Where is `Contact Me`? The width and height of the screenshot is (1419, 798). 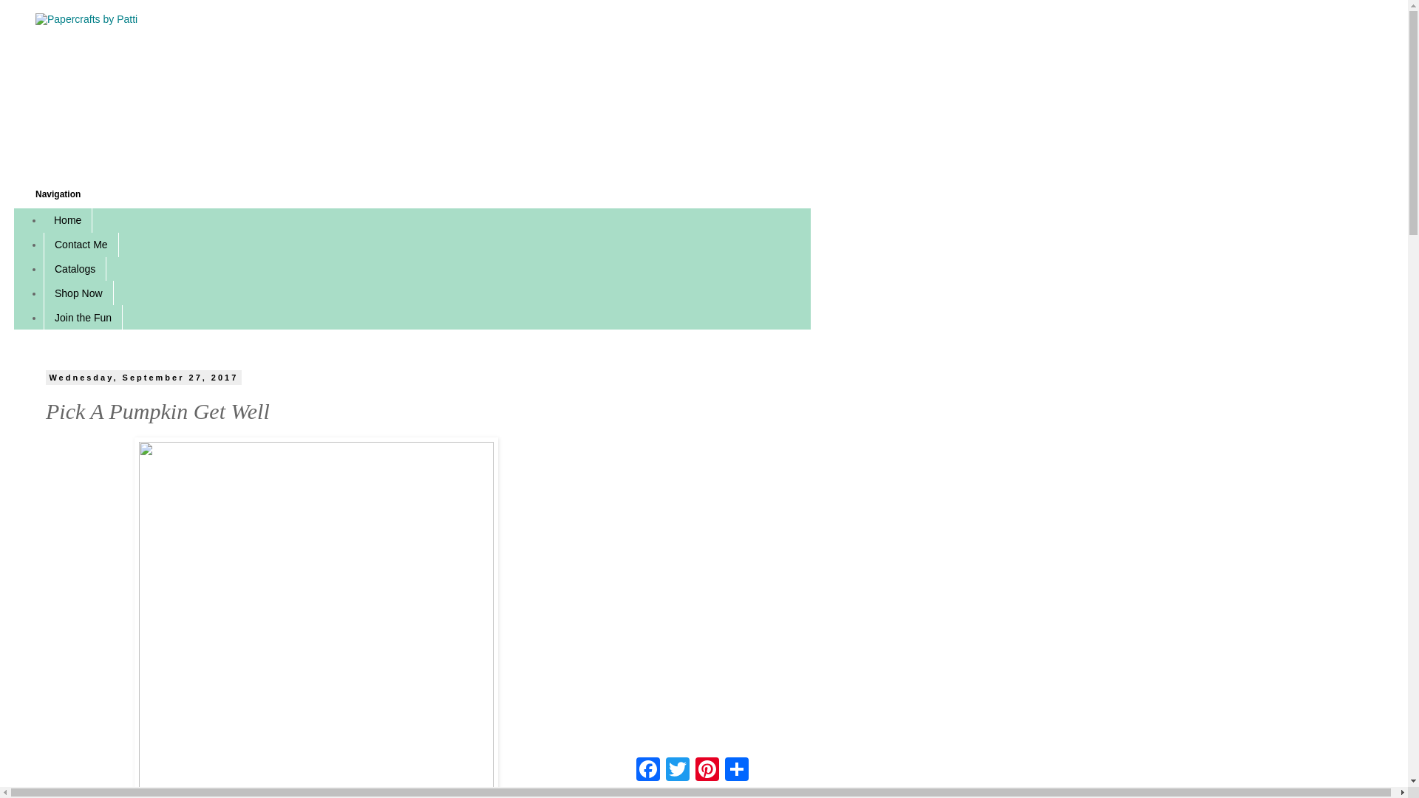
Contact Me is located at coordinates (81, 245).